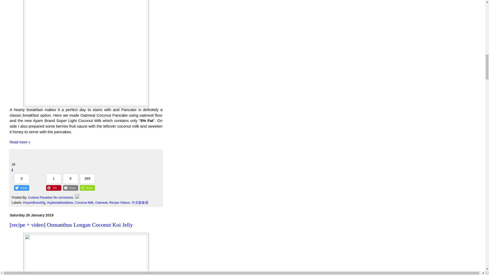  What do you see at coordinates (64, 198) in the screenshot?
I see `No comments:` at bounding box center [64, 198].